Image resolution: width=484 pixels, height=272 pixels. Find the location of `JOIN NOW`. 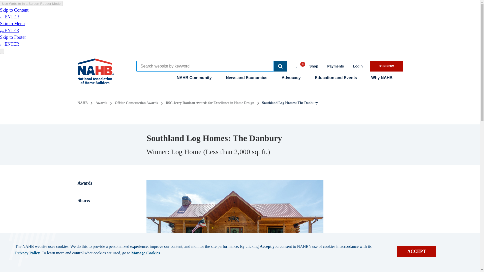

JOIN NOW is located at coordinates (386, 66).